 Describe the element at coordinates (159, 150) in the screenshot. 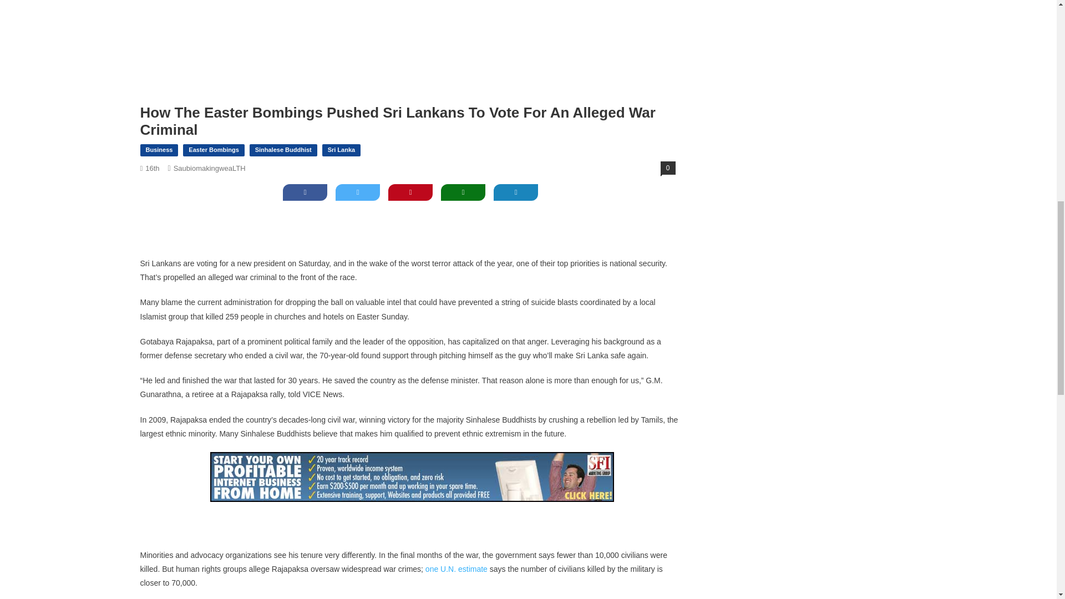

I see `Business` at that location.